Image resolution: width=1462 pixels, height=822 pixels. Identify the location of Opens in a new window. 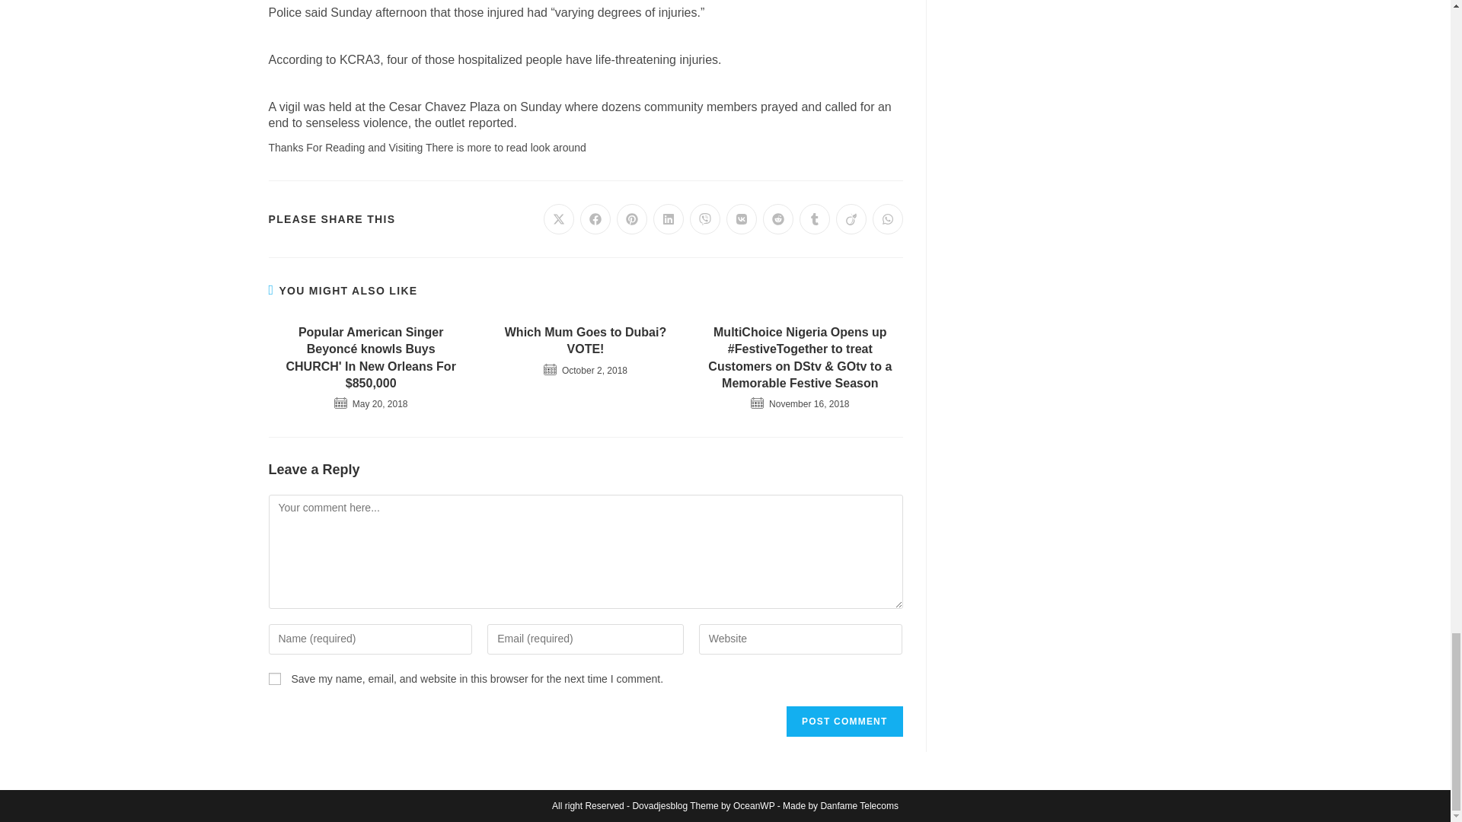
(559, 218).